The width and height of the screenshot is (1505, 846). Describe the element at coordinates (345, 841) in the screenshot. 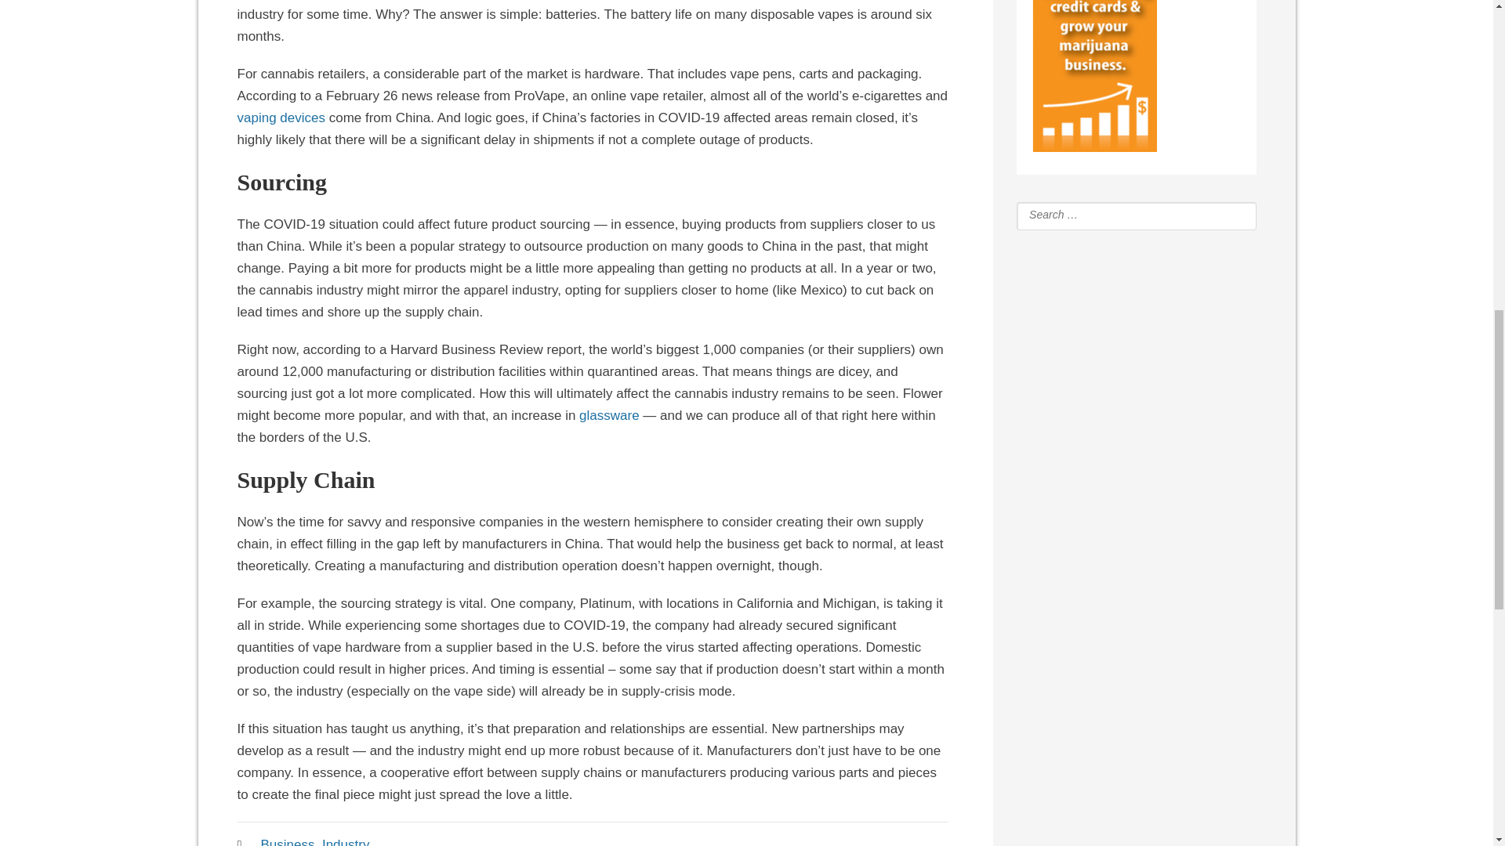

I see `Industry` at that location.